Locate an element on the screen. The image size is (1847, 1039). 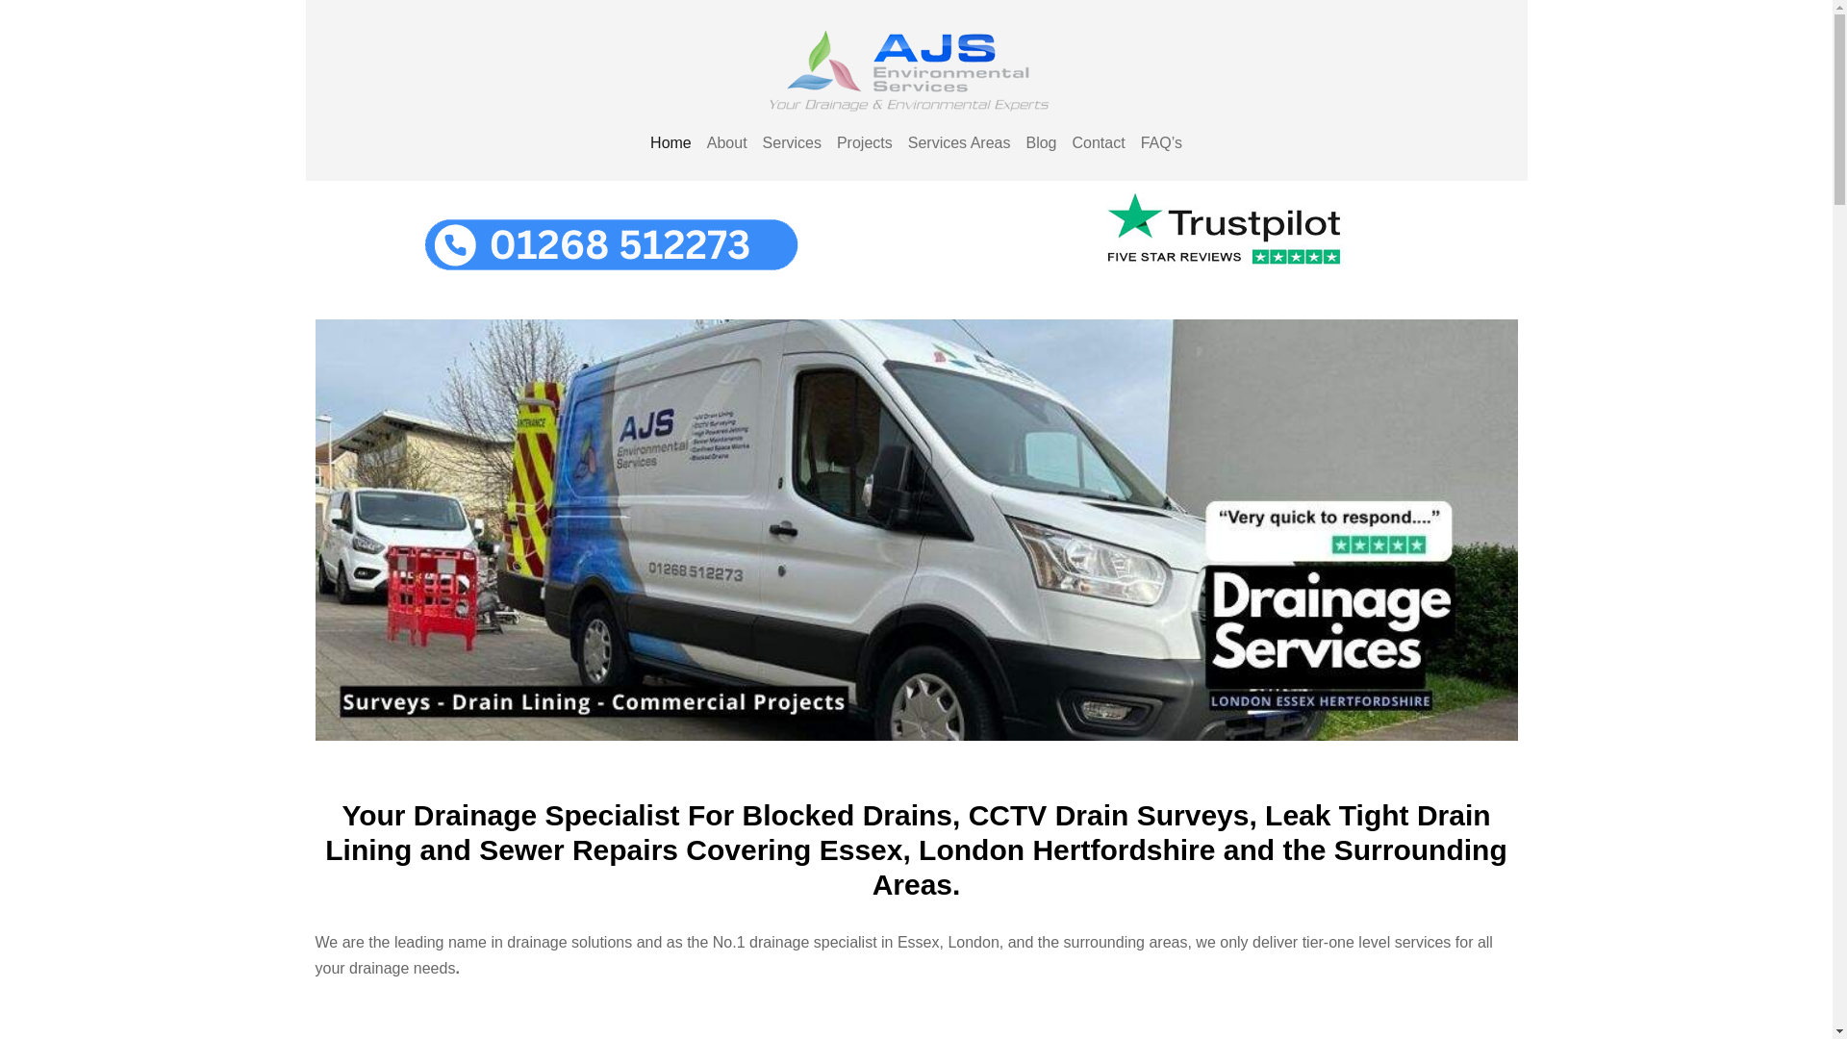
Home is located at coordinates (671, 142).